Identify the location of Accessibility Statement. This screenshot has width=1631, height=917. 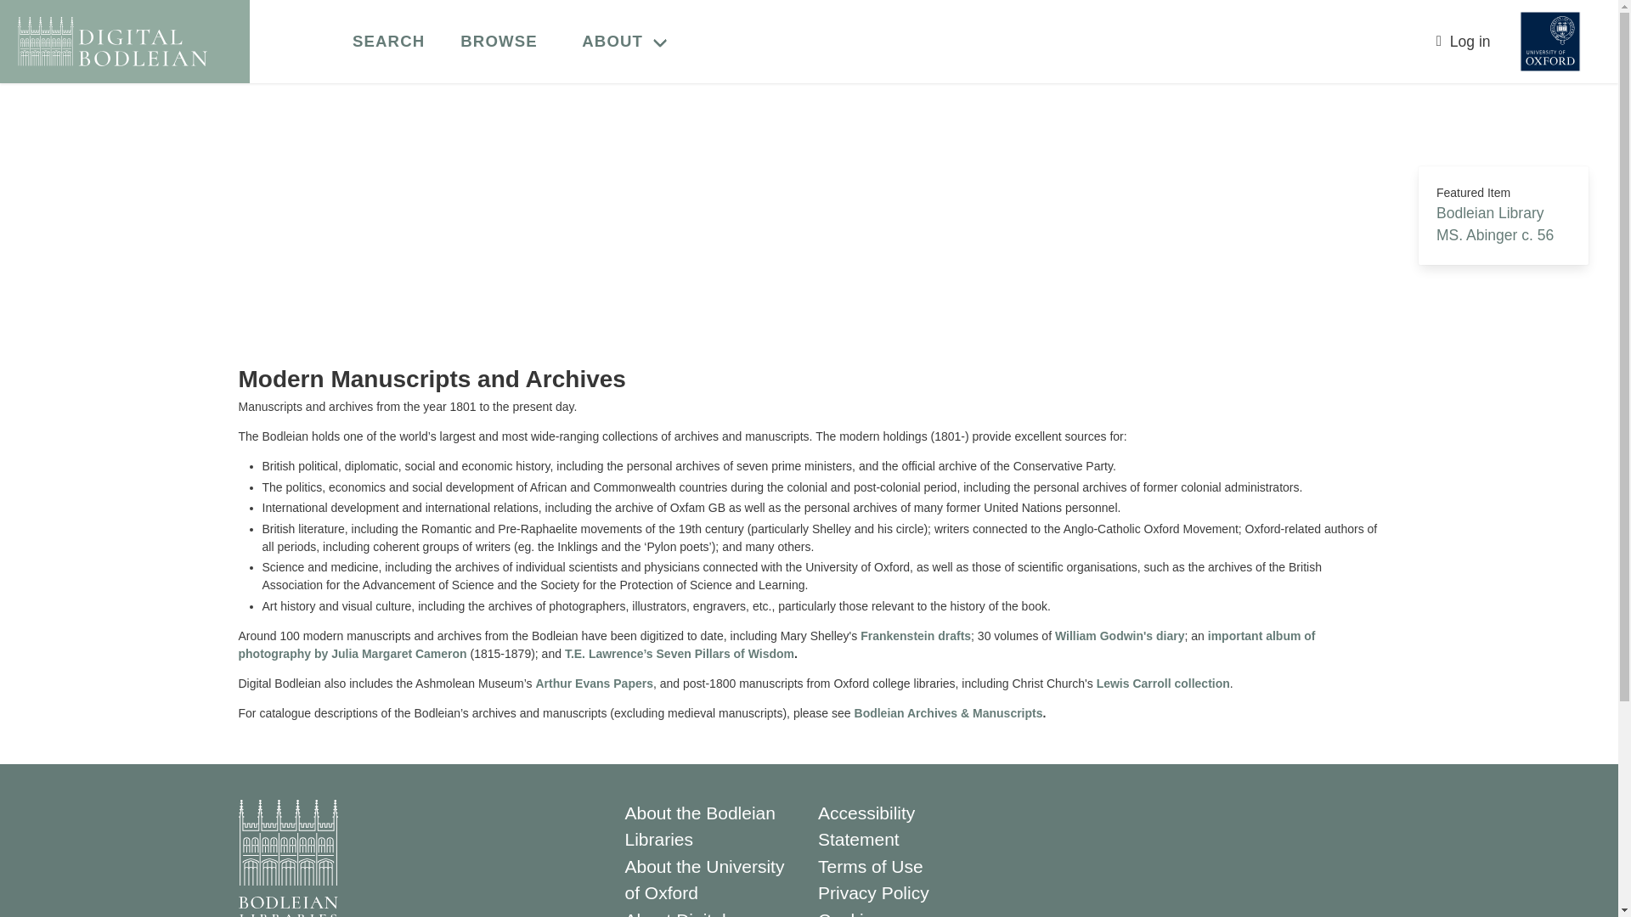
(866, 827).